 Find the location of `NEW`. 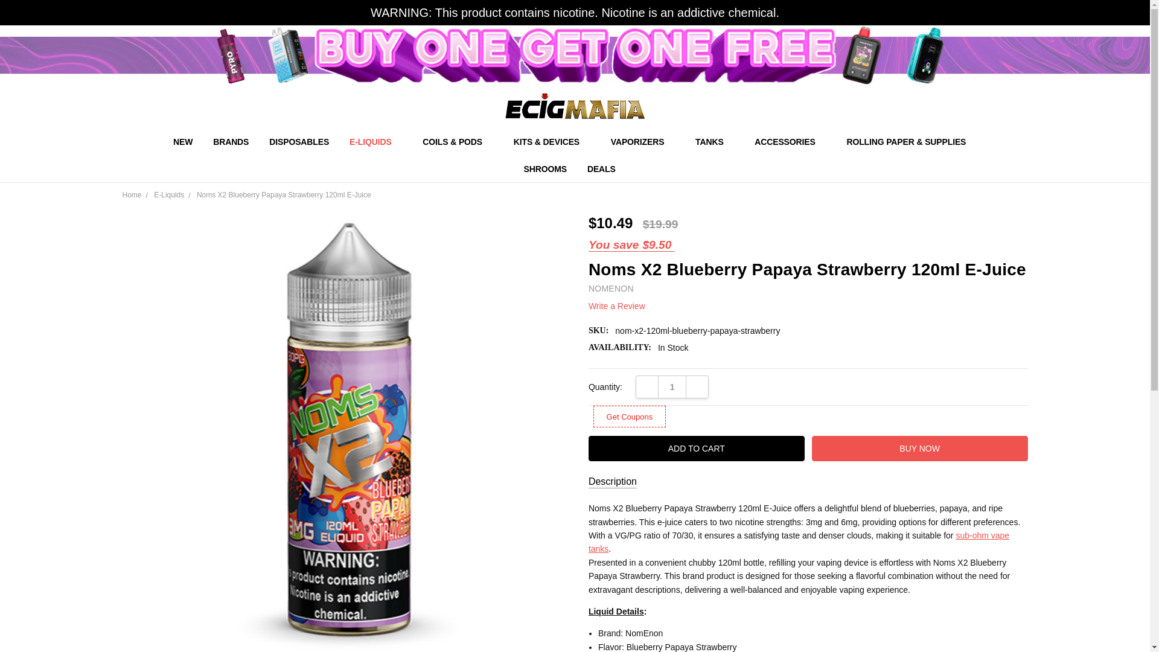

NEW is located at coordinates (183, 141).